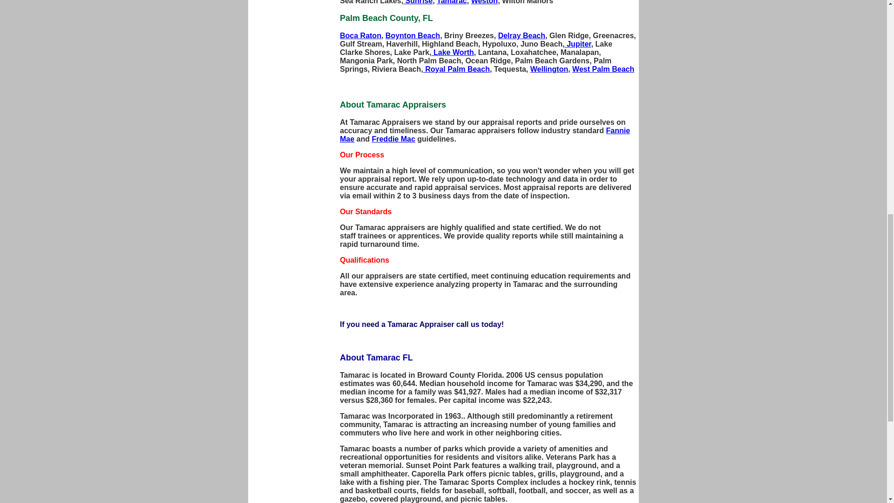  What do you see at coordinates (360, 35) in the screenshot?
I see `Boca Raton` at bounding box center [360, 35].